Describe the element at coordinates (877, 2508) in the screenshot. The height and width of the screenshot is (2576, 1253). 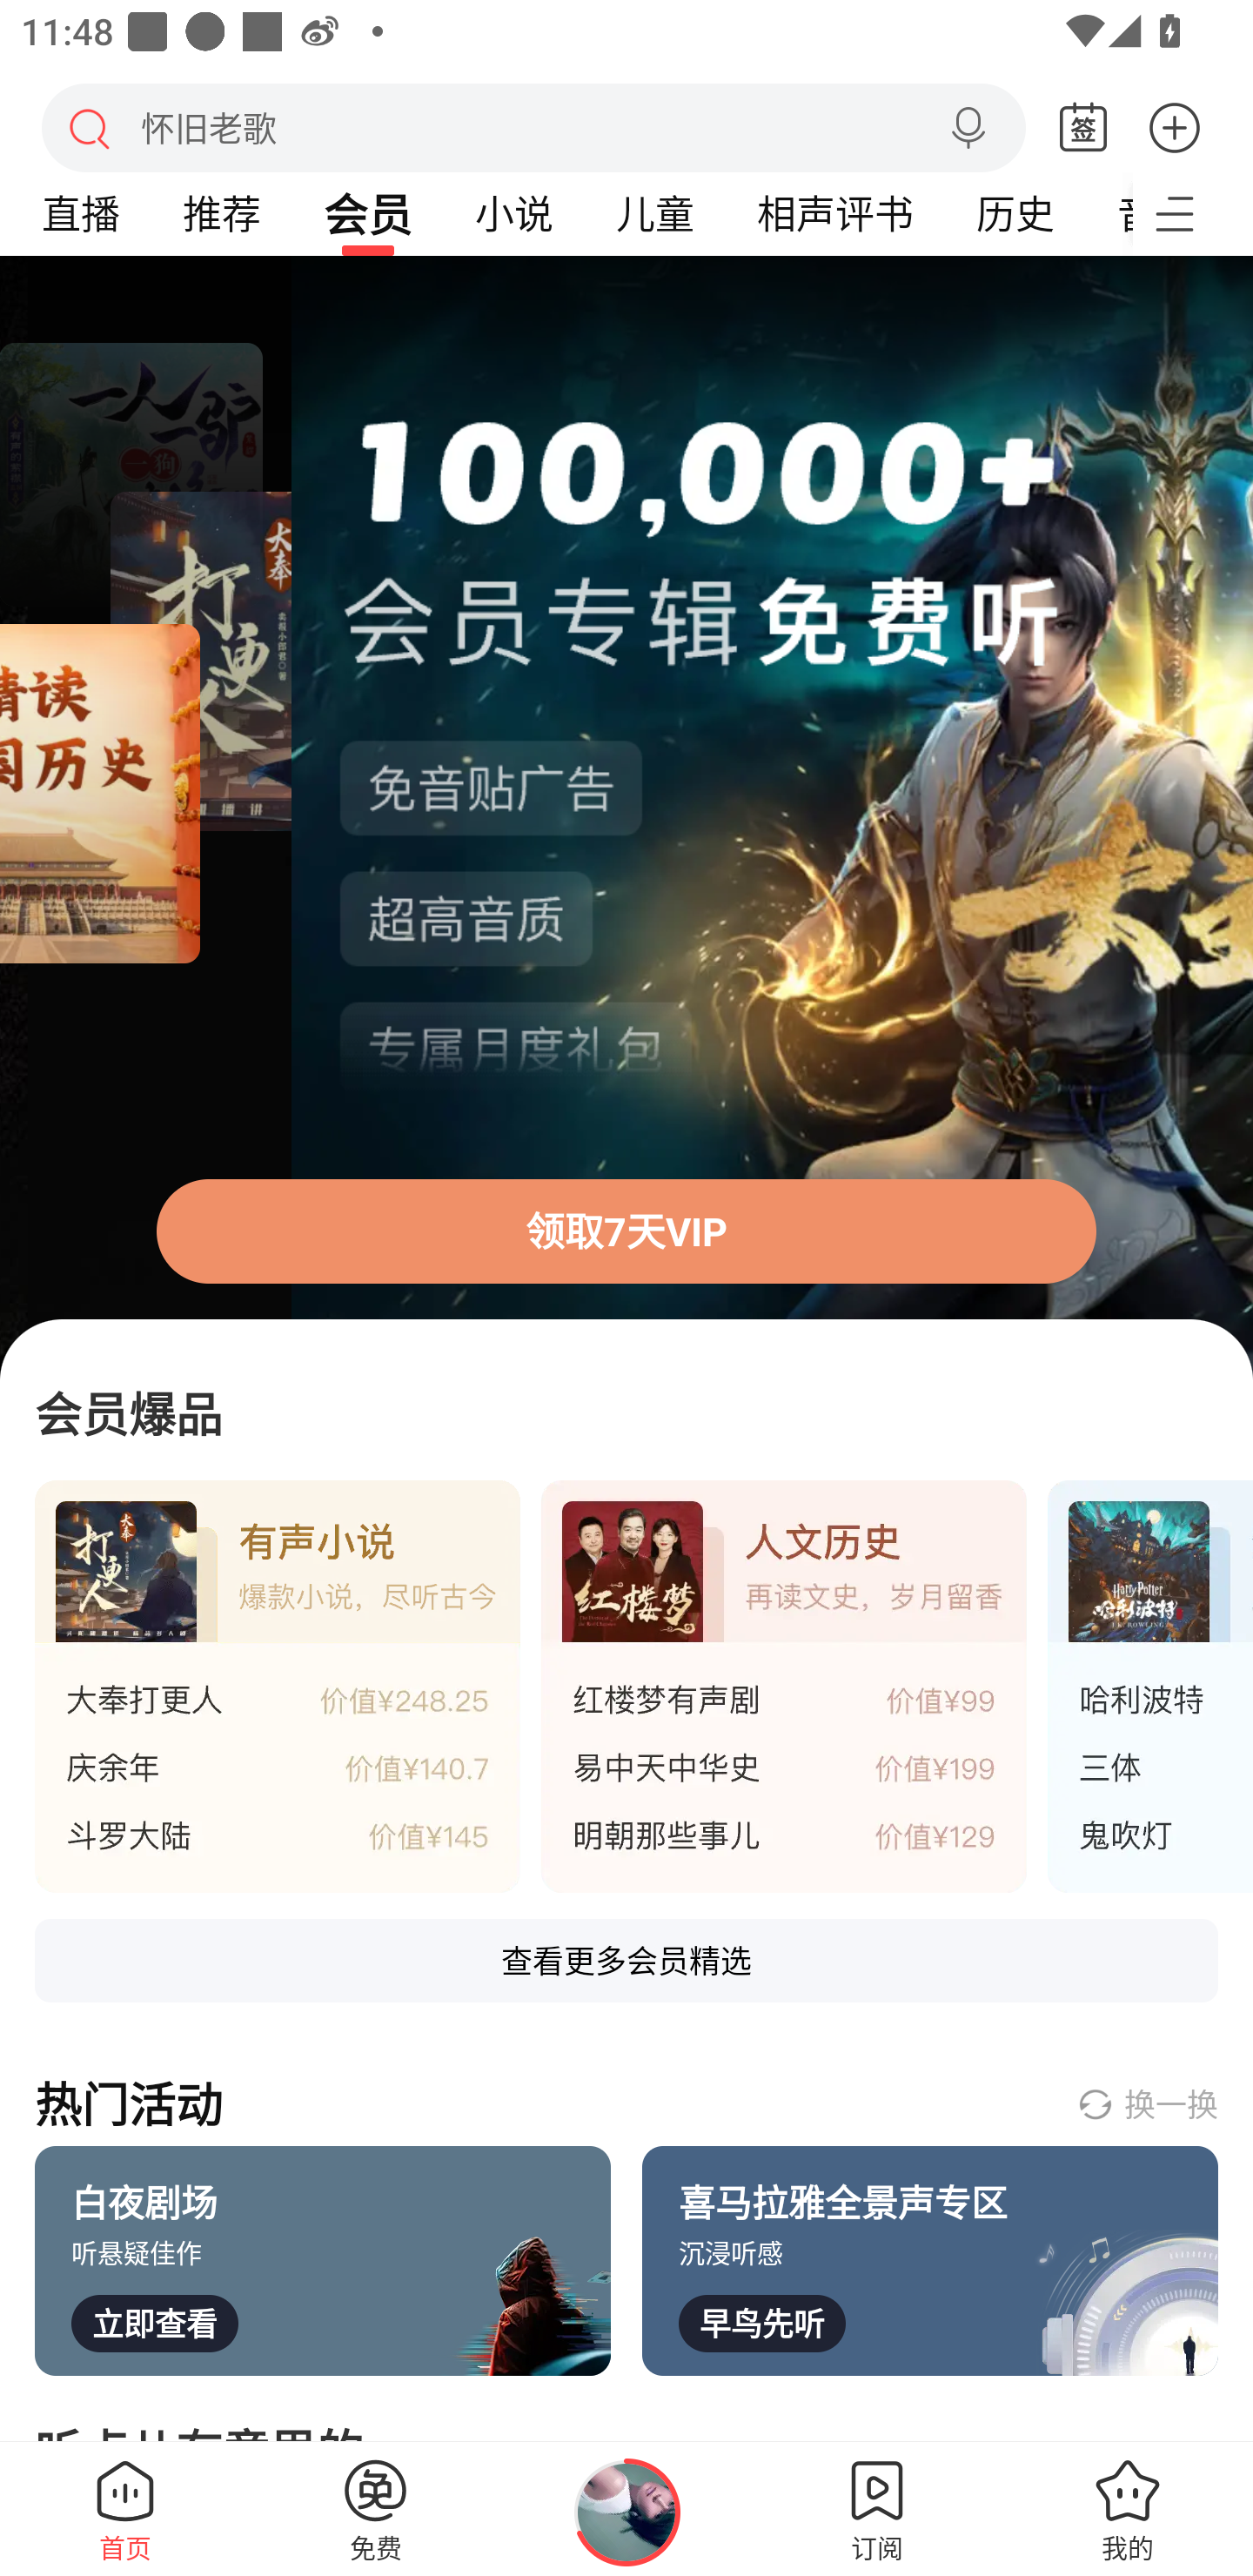
I see `订阅` at that location.